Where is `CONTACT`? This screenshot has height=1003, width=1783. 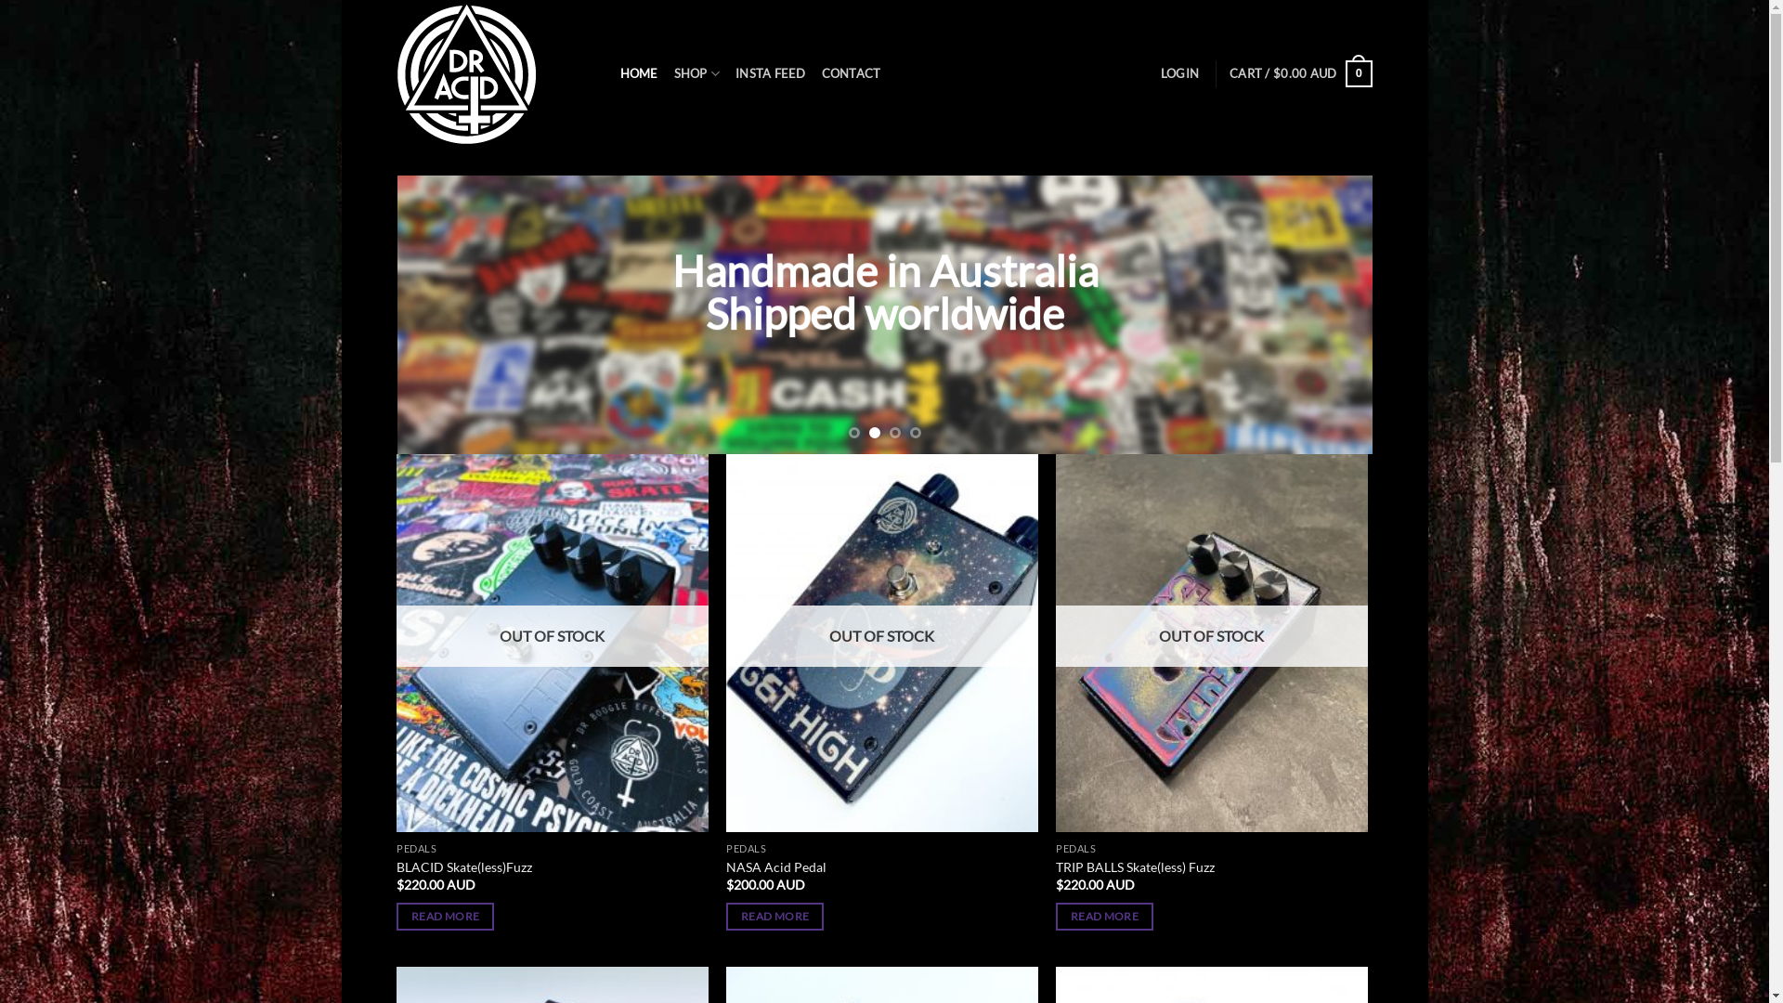 CONTACT is located at coordinates (852, 73).